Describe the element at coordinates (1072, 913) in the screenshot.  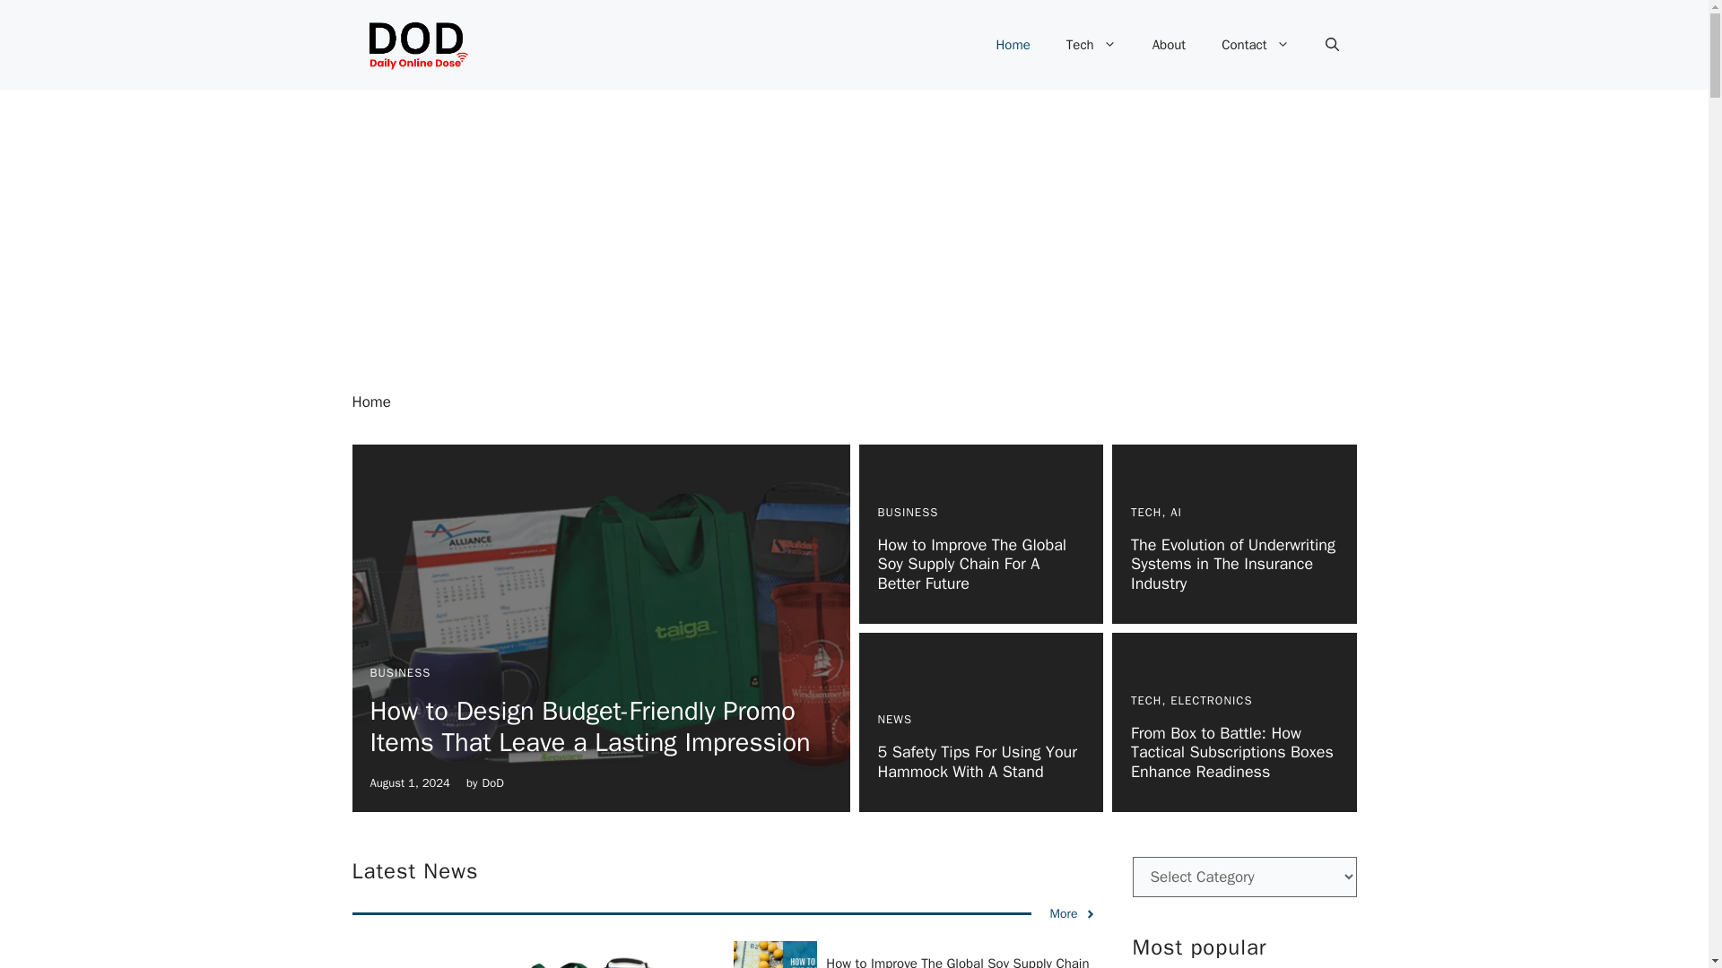
I see `More` at that location.